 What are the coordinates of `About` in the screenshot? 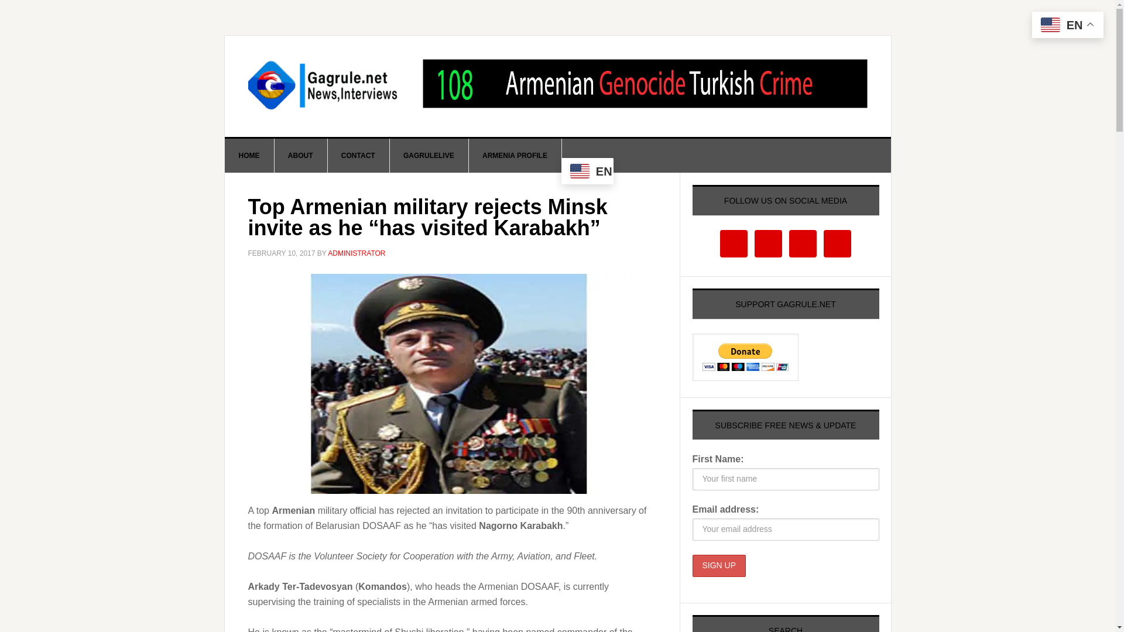 It's located at (301, 155).